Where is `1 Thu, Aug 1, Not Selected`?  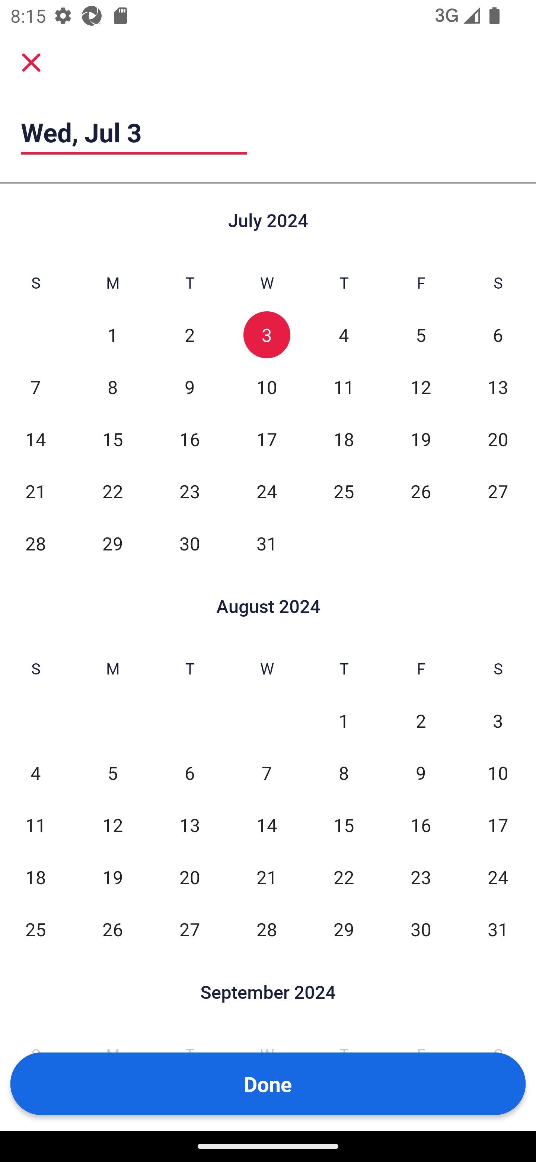 1 Thu, Aug 1, Not Selected is located at coordinates (344, 721).